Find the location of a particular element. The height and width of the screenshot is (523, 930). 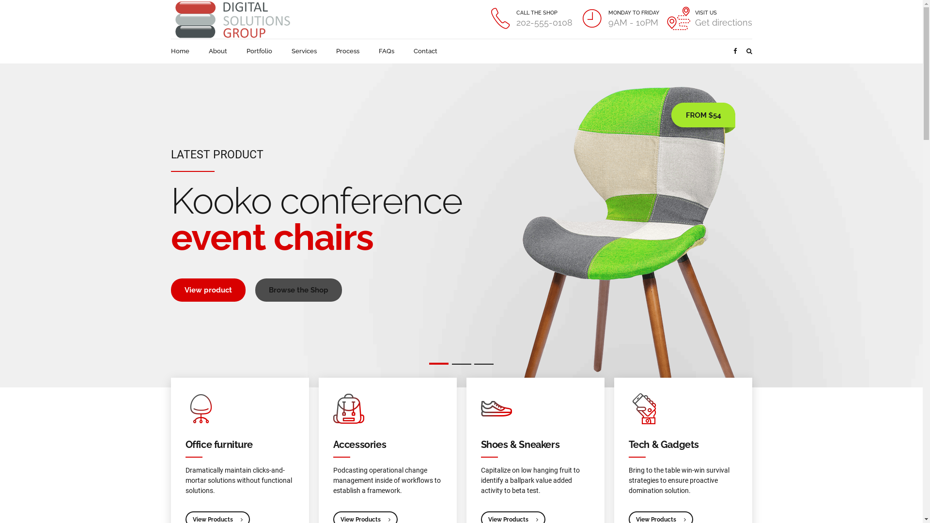

Home is located at coordinates (179, 351).